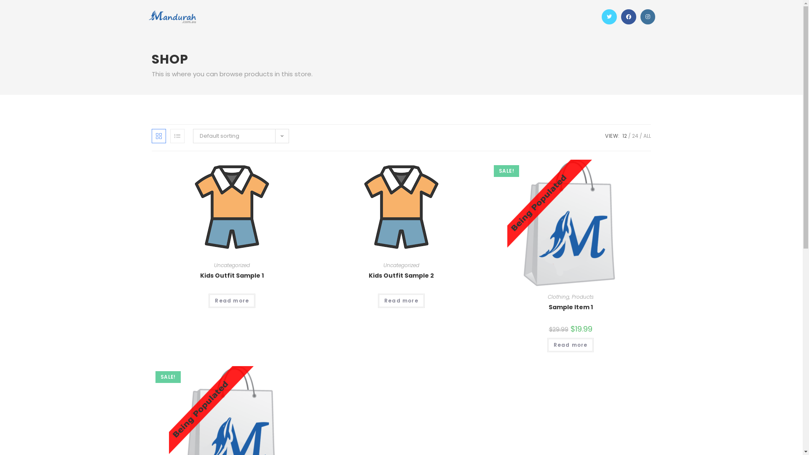 This screenshot has width=809, height=455. What do you see at coordinates (401, 301) in the screenshot?
I see `Read more` at bounding box center [401, 301].